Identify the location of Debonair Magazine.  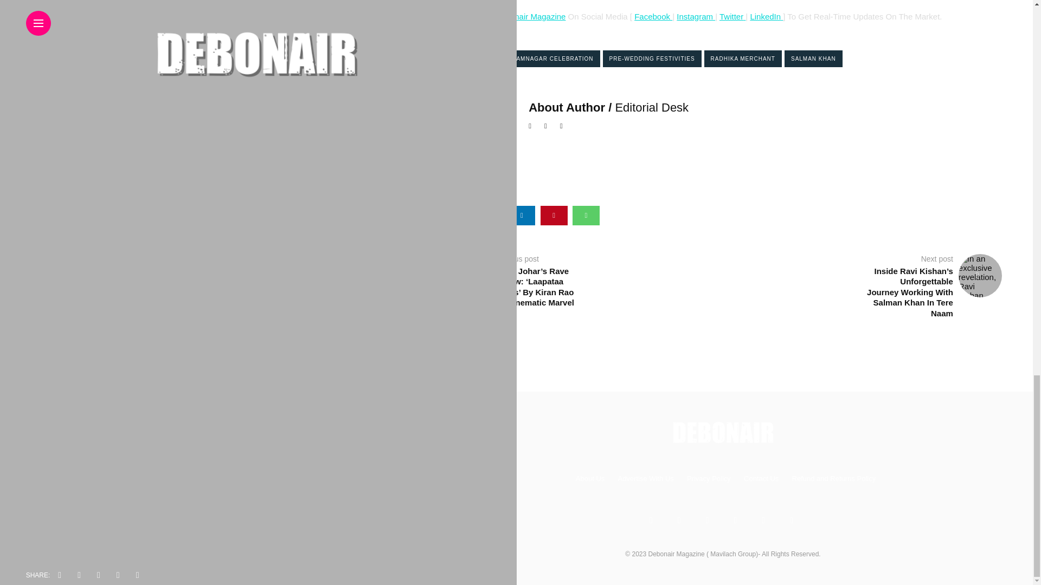
(530, 16).